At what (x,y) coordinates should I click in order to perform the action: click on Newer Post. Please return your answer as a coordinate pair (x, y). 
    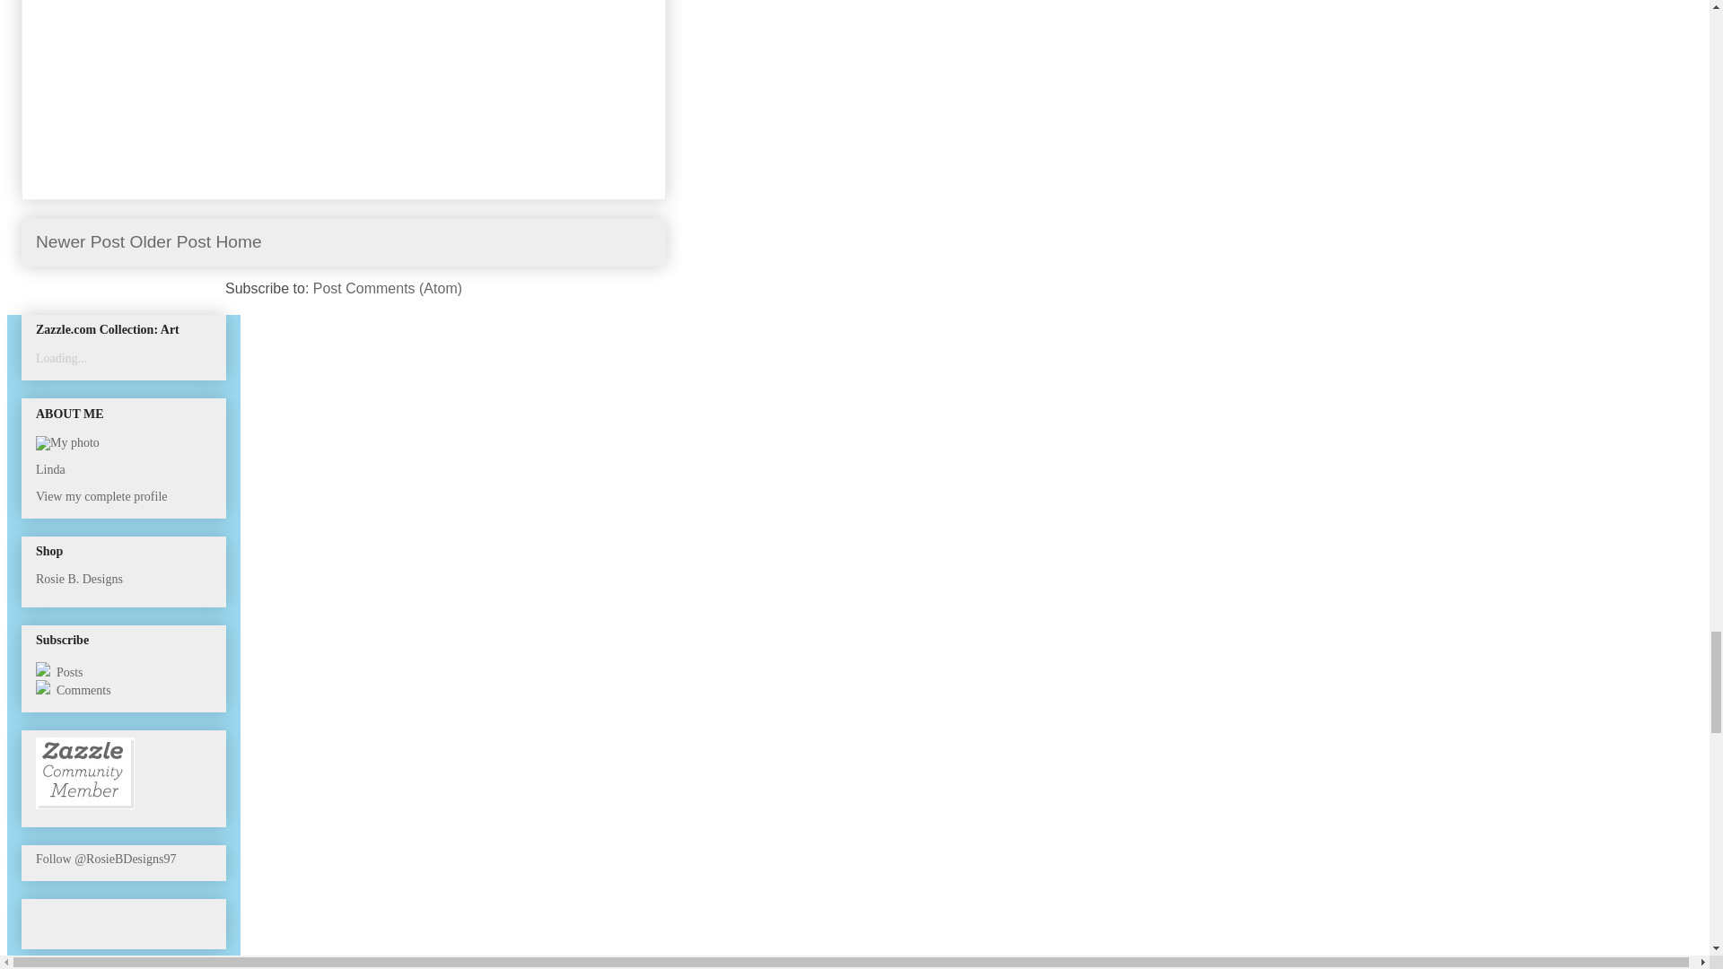
    Looking at the image, I should click on (80, 241).